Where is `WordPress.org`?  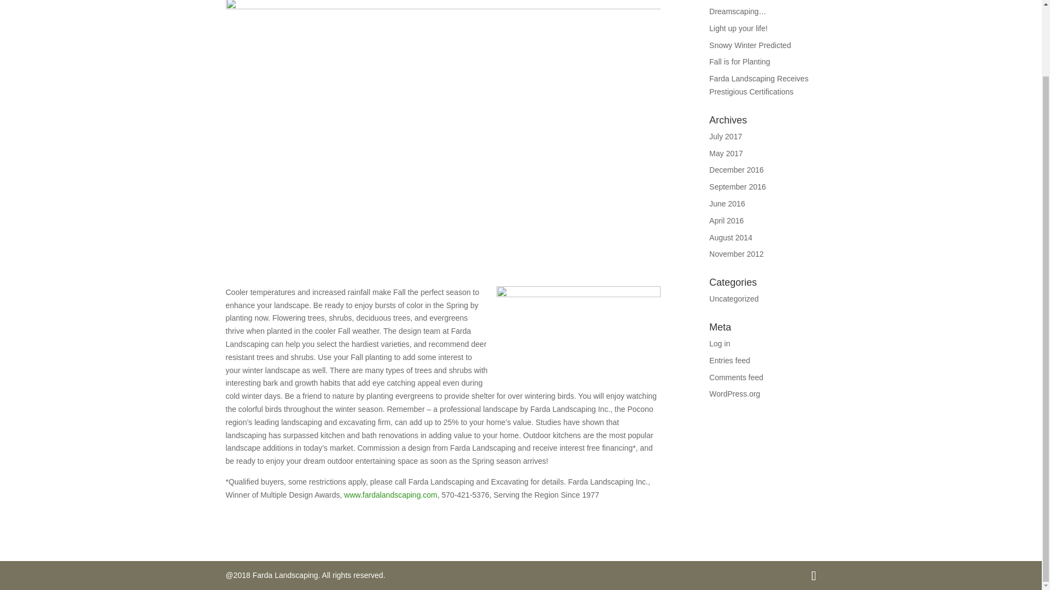 WordPress.org is located at coordinates (735, 393).